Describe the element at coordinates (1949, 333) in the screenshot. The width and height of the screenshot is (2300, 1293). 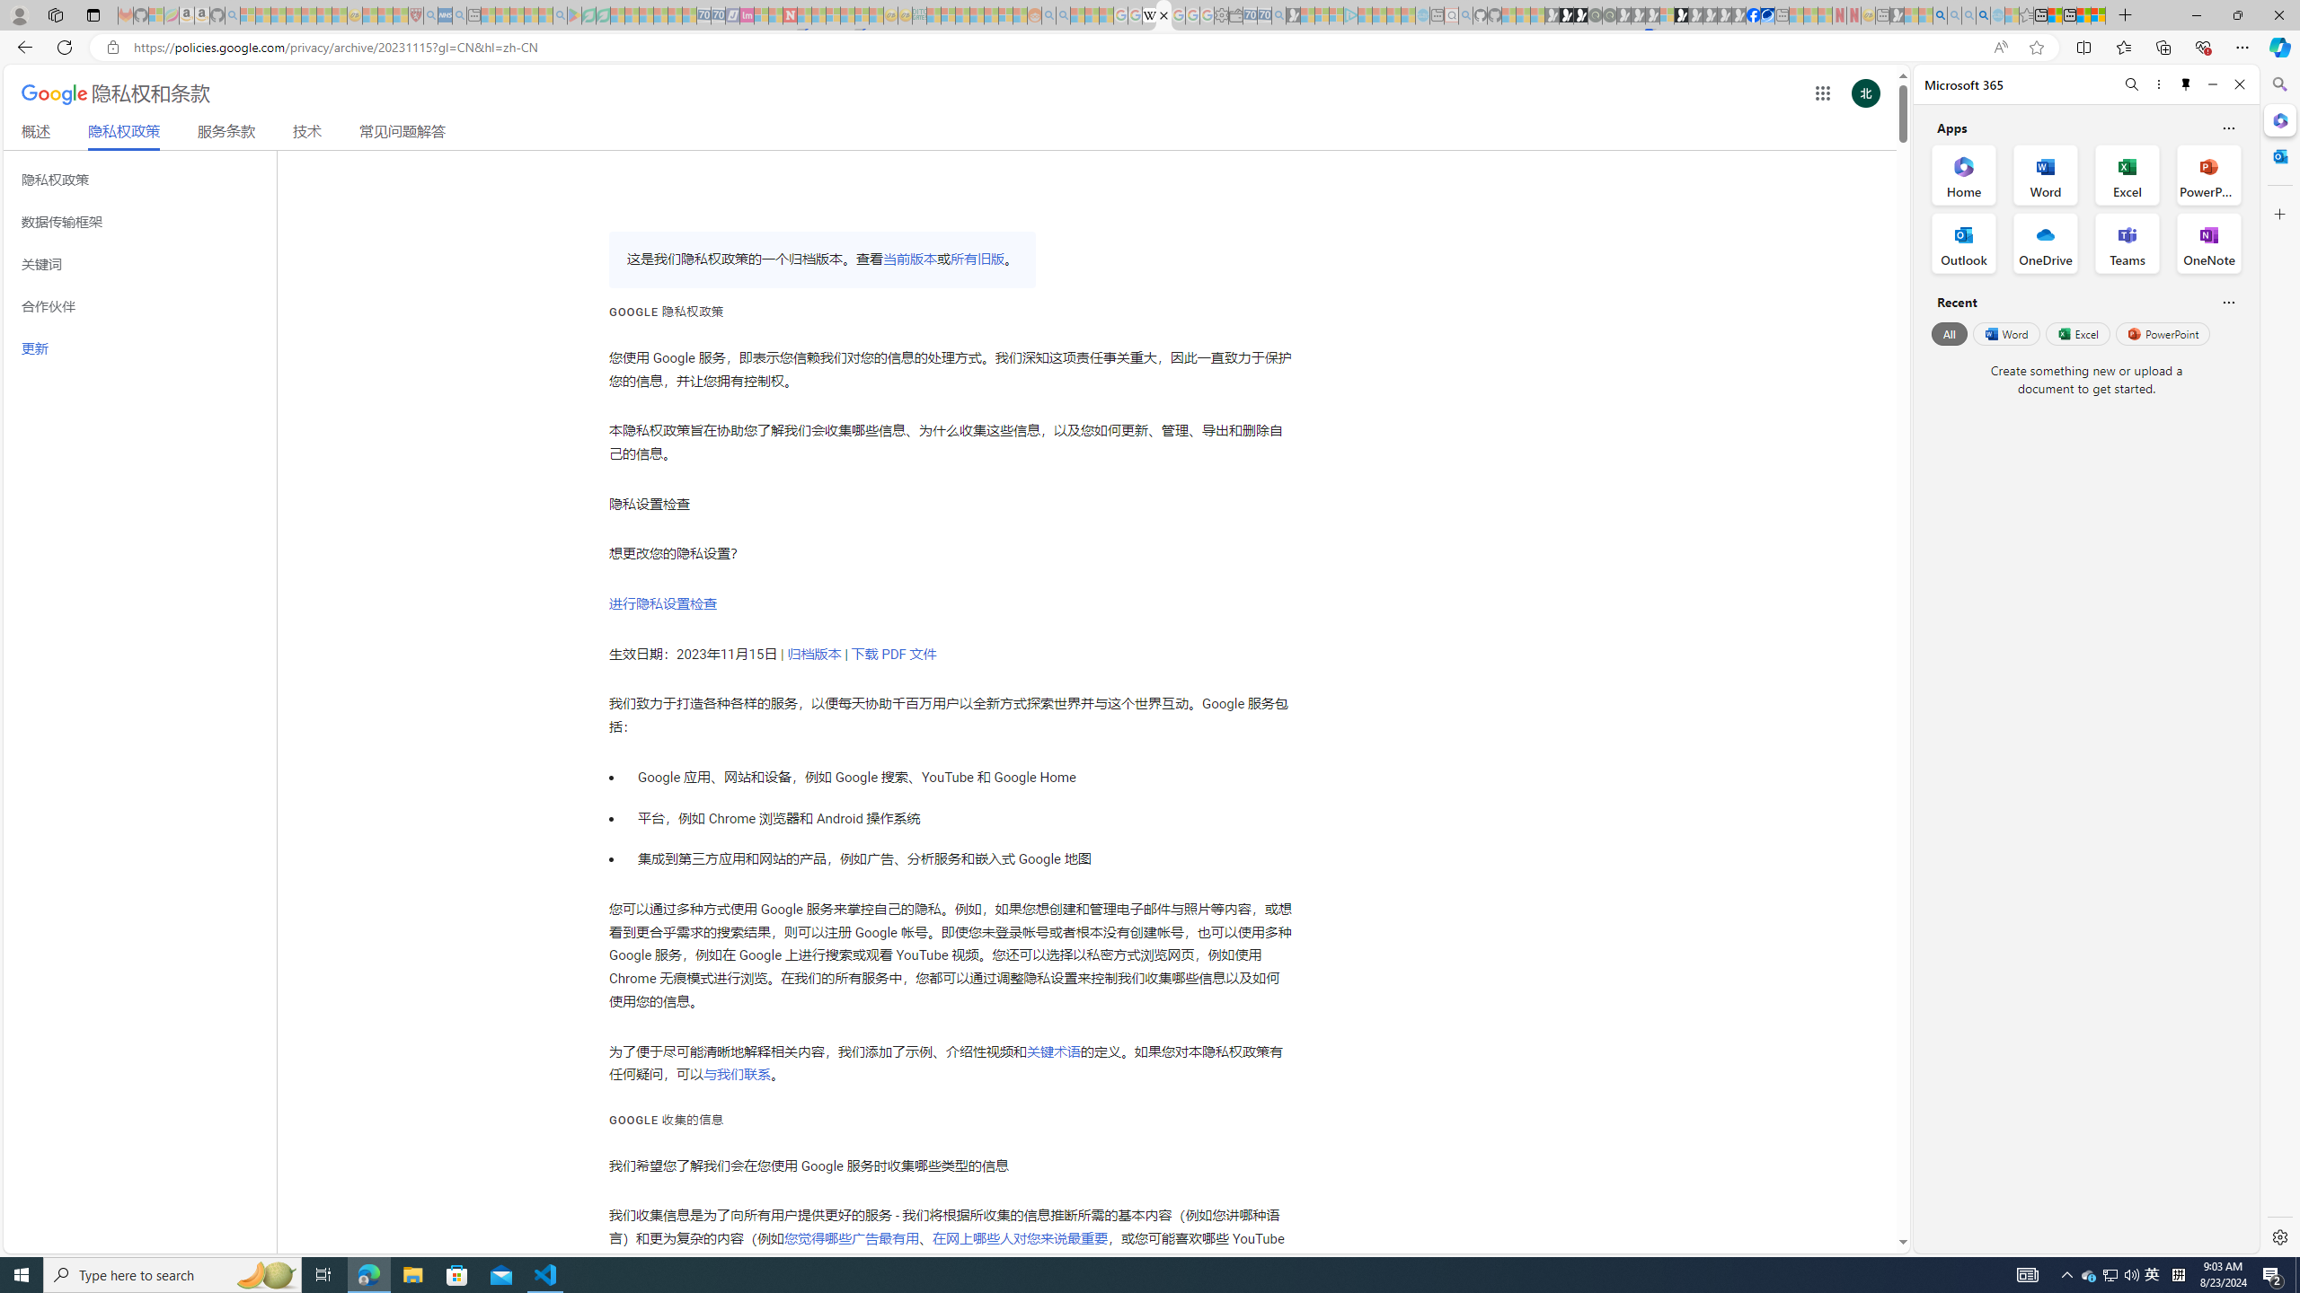
I see `All` at that location.